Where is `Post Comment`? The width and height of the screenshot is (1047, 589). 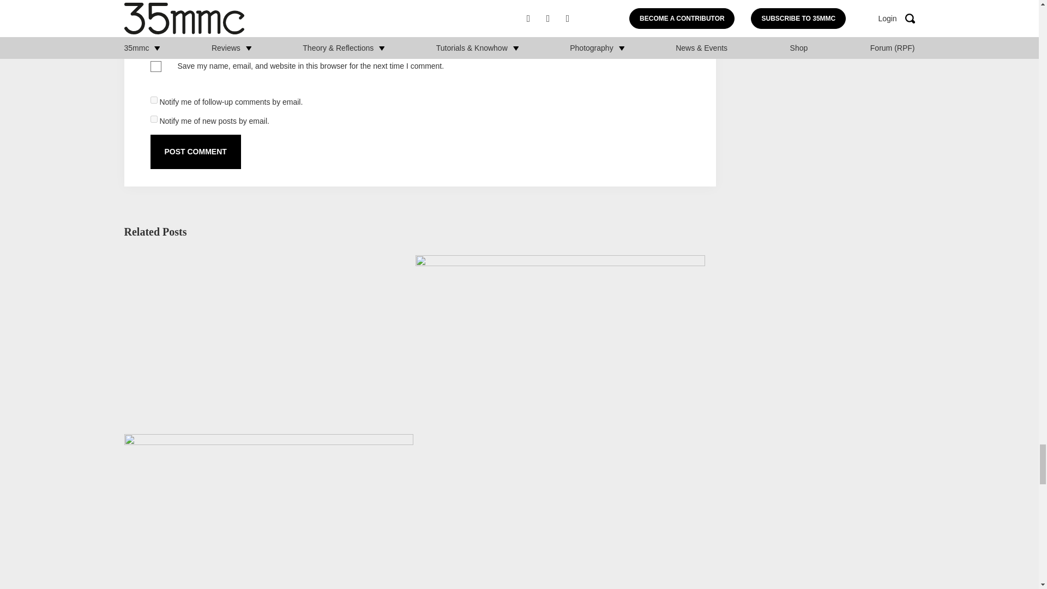 Post Comment is located at coordinates (195, 152).